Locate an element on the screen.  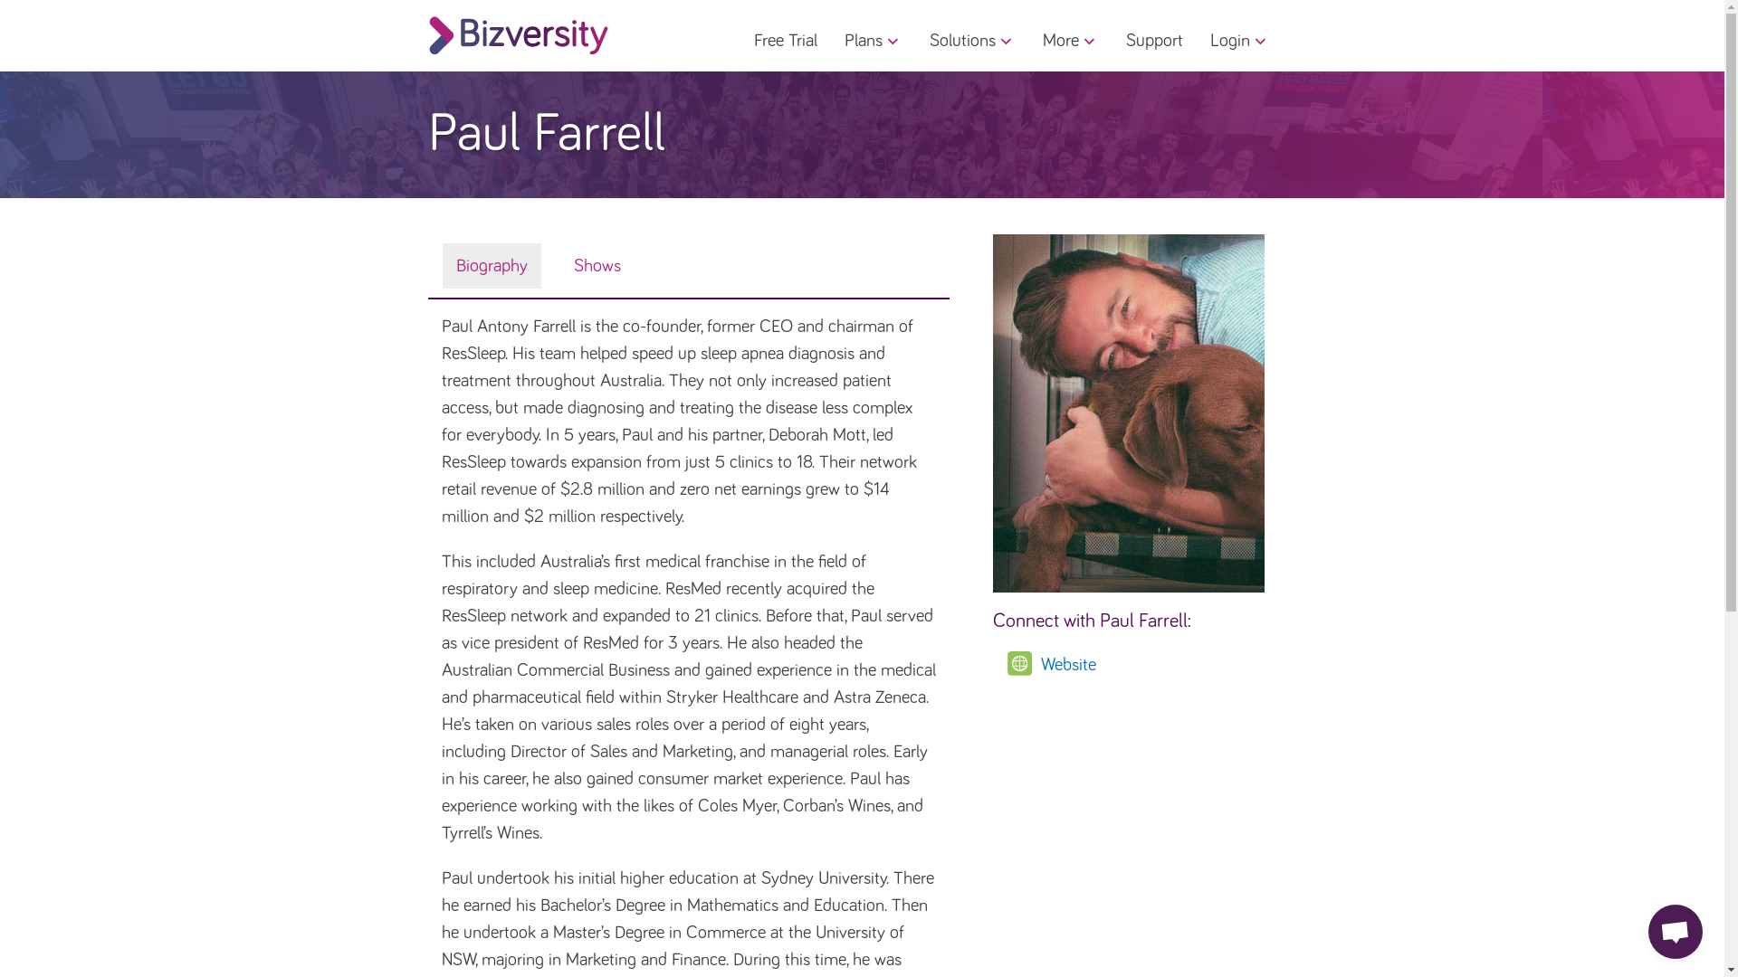
Solutions is located at coordinates (971, 41).